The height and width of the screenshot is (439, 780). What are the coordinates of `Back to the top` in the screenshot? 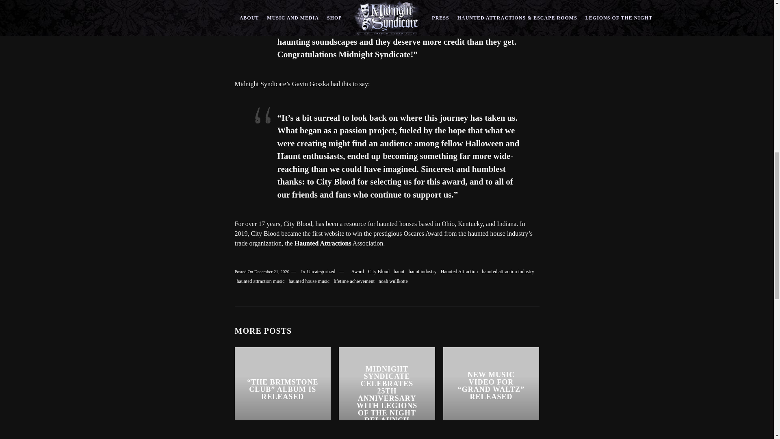 It's located at (757, 63).